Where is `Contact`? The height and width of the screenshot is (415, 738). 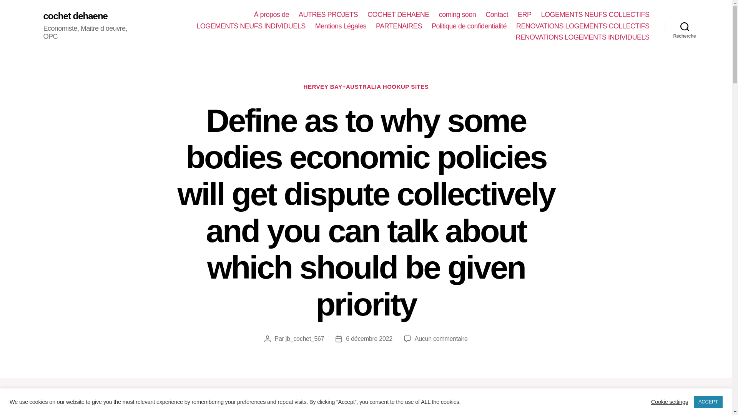 Contact is located at coordinates (497, 15).